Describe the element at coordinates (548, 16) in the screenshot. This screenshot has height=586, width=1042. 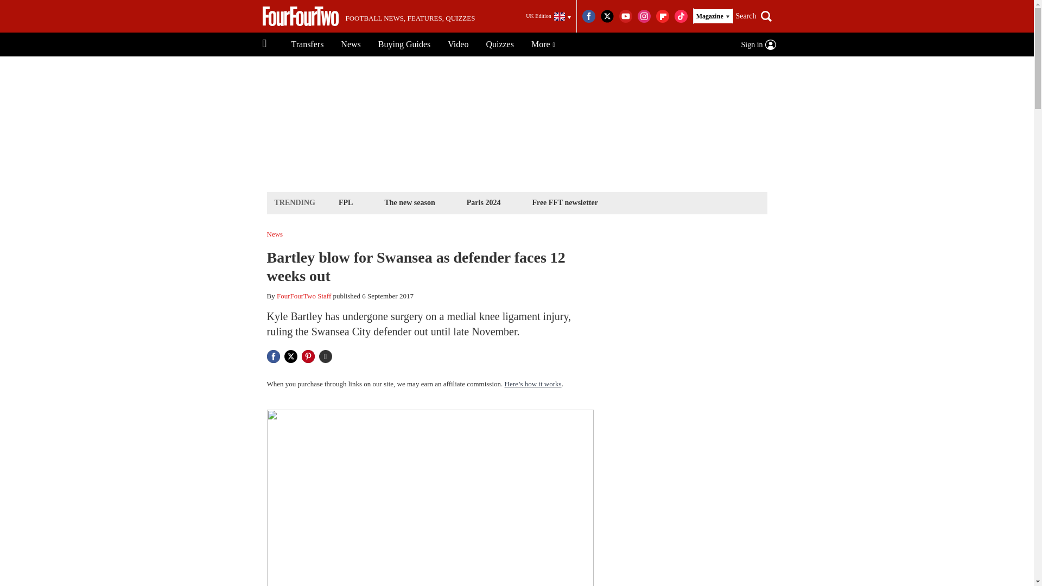
I see `UK Edition` at that location.